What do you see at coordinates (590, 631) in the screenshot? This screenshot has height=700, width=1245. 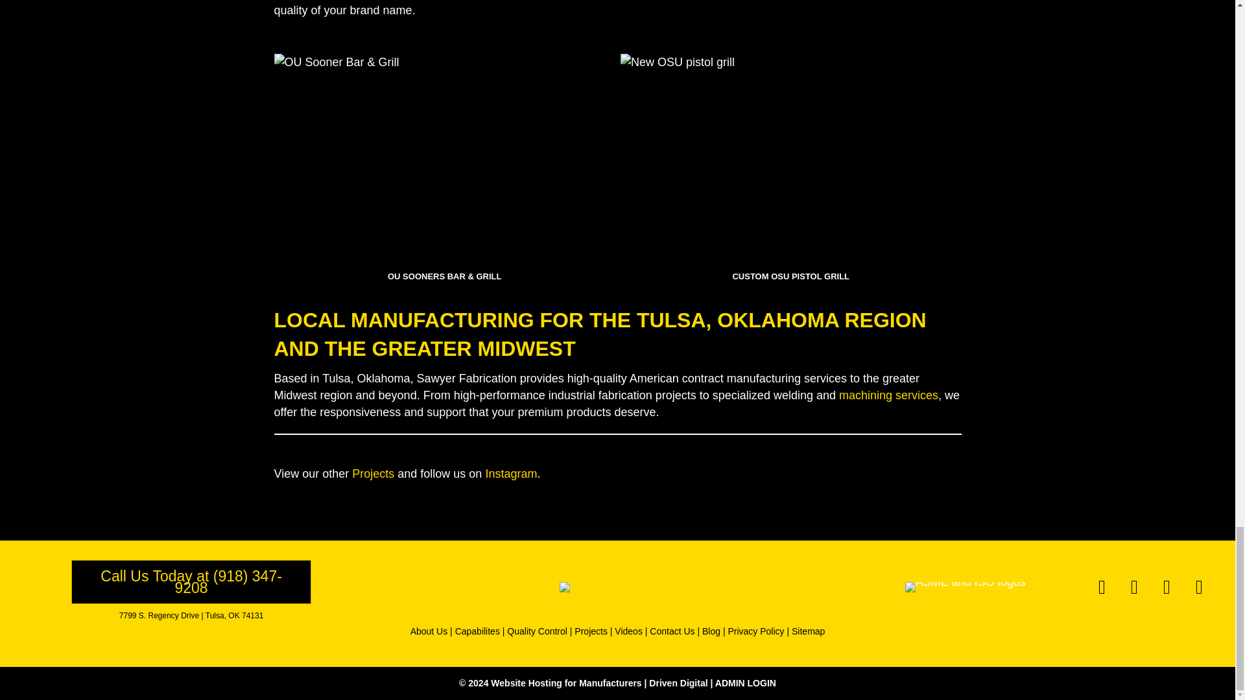 I see `Projects` at bounding box center [590, 631].